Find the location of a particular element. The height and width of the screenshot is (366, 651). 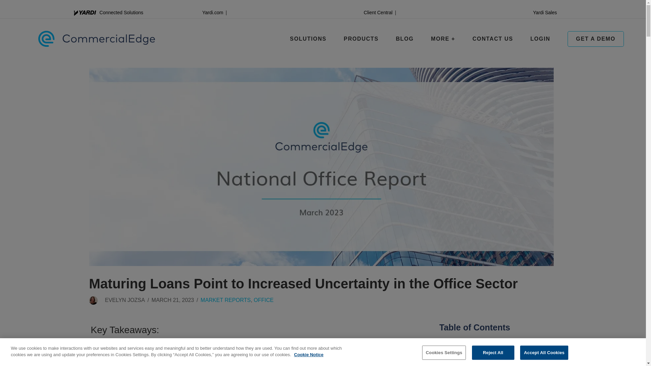

GET A DEMO is located at coordinates (595, 39).